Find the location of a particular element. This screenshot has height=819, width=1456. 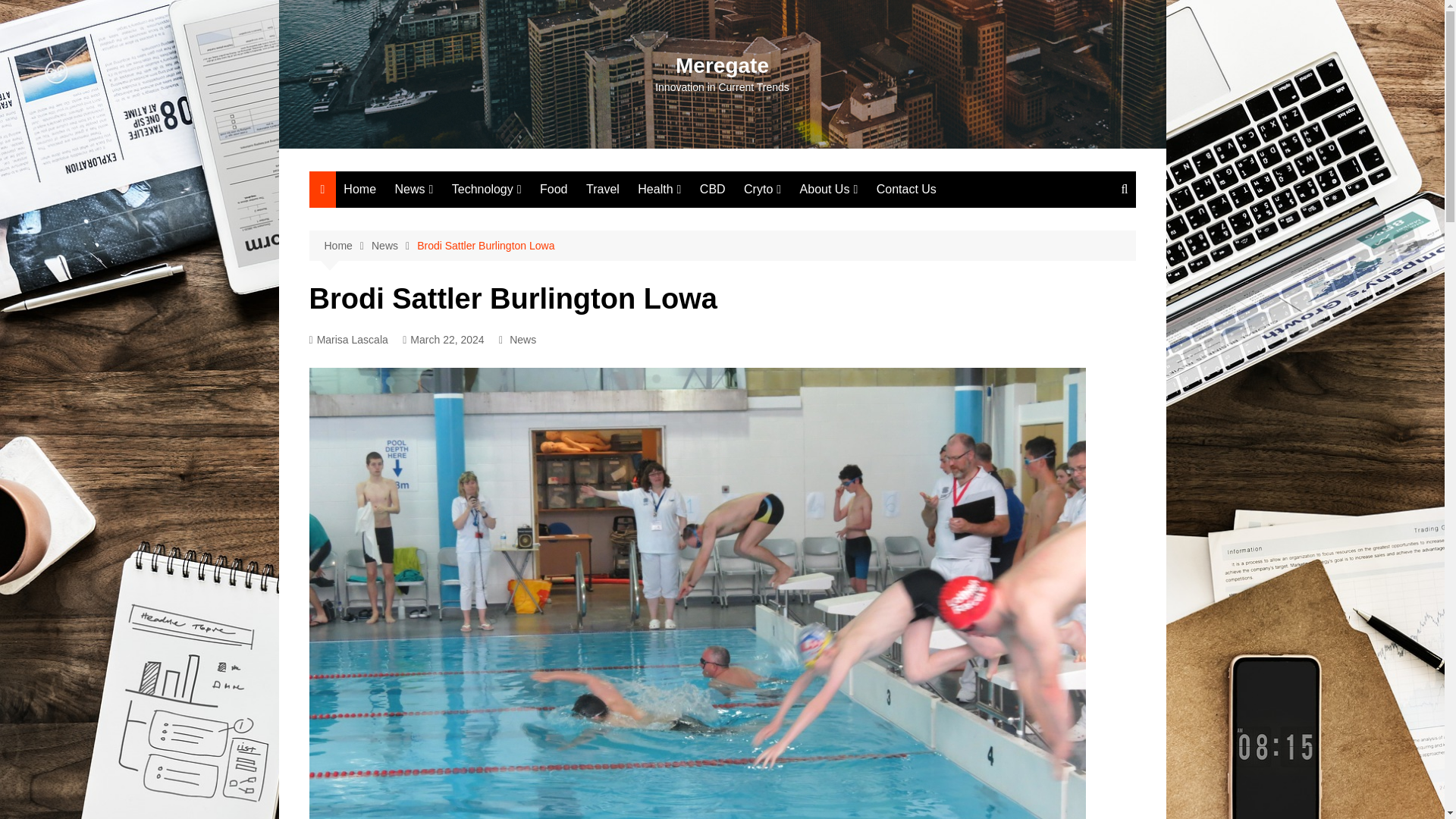

Meregate is located at coordinates (722, 65).